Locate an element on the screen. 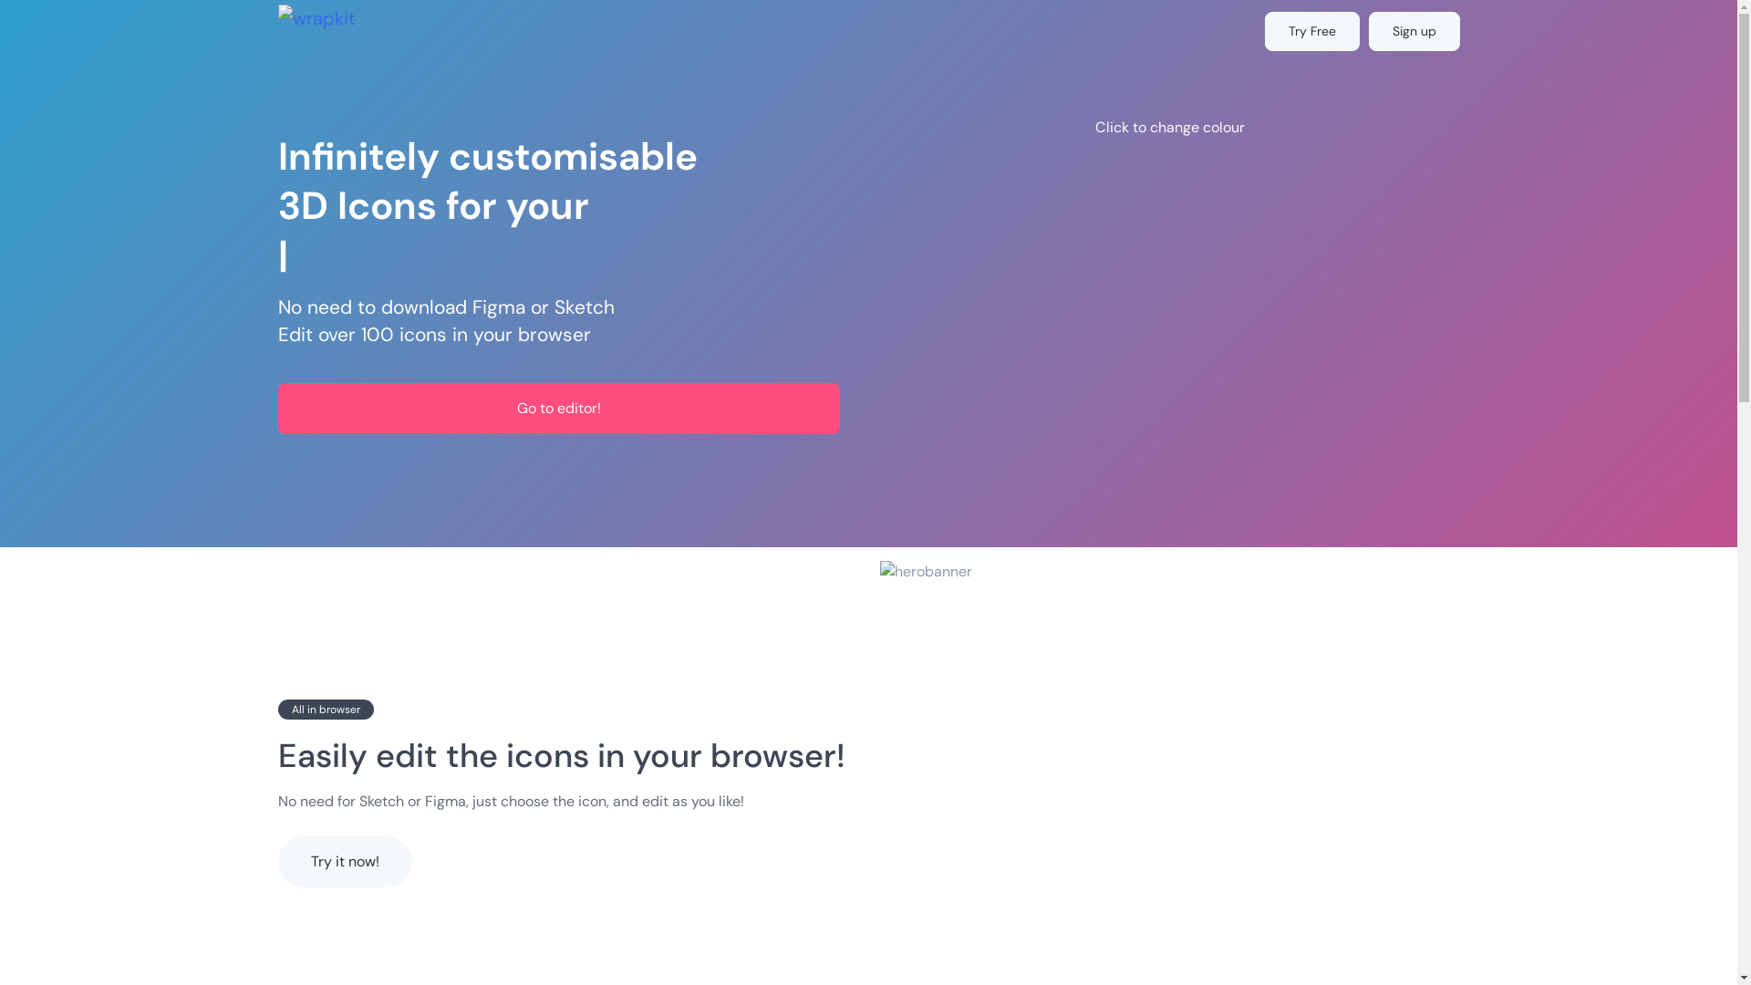 The width and height of the screenshot is (1751, 985). Go to editor! is located at coordinates (558, 409).